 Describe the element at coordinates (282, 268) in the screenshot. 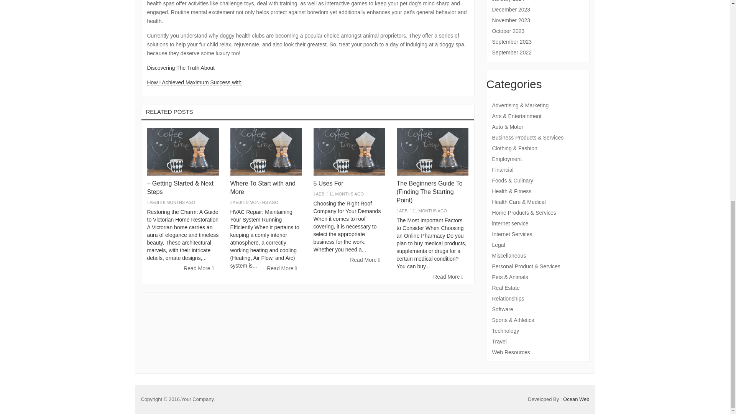

I see `Read More` at that location.